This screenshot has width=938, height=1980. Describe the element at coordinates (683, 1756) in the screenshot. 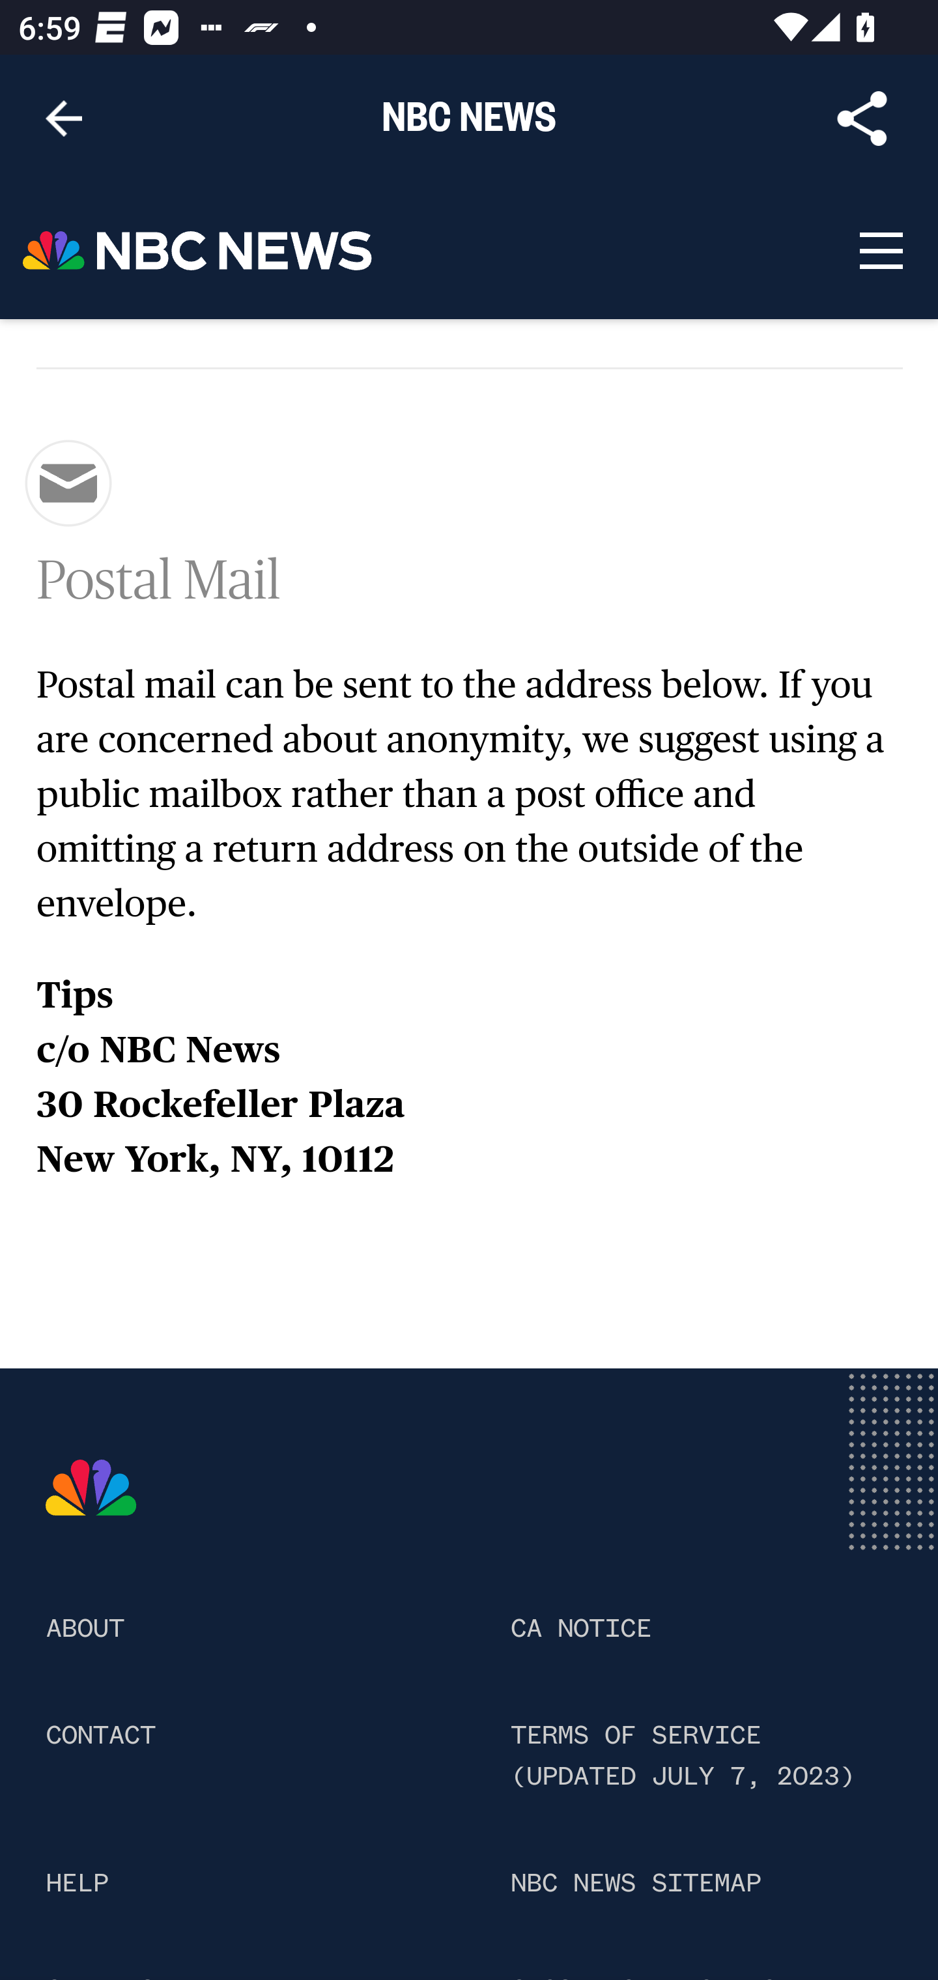

I see `TERMS OF SERVICE (UPDATED JULY 7, 2023)` at that location.